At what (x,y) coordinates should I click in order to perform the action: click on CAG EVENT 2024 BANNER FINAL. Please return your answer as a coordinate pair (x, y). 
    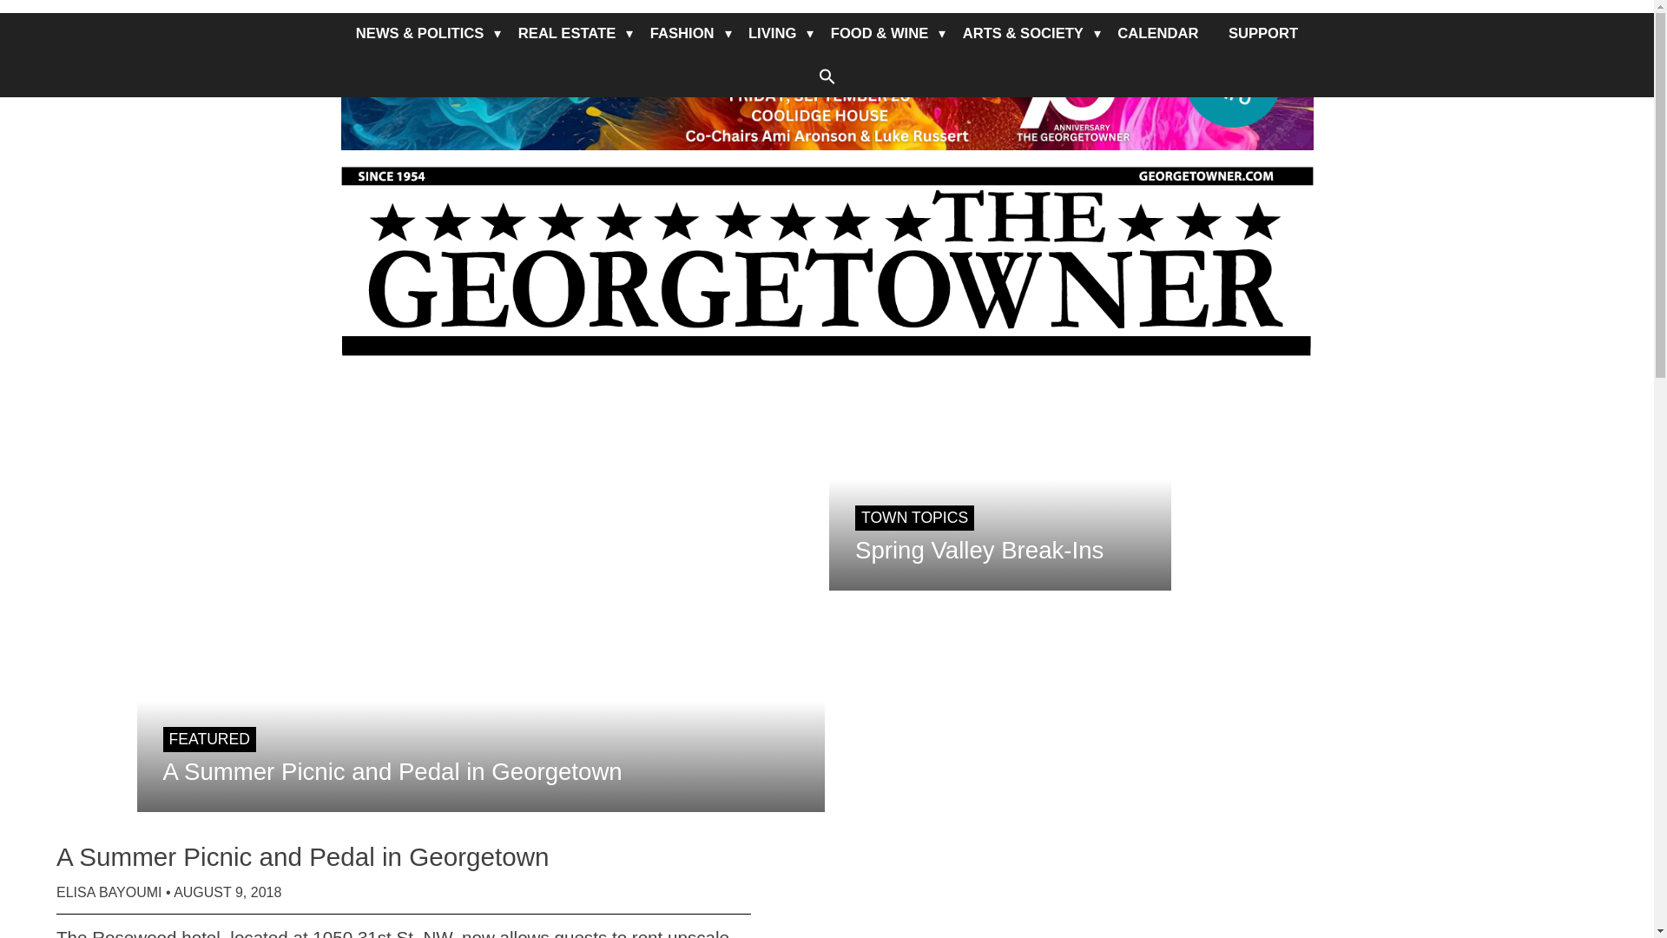
    Looking at the image, I should click on (827, 75).